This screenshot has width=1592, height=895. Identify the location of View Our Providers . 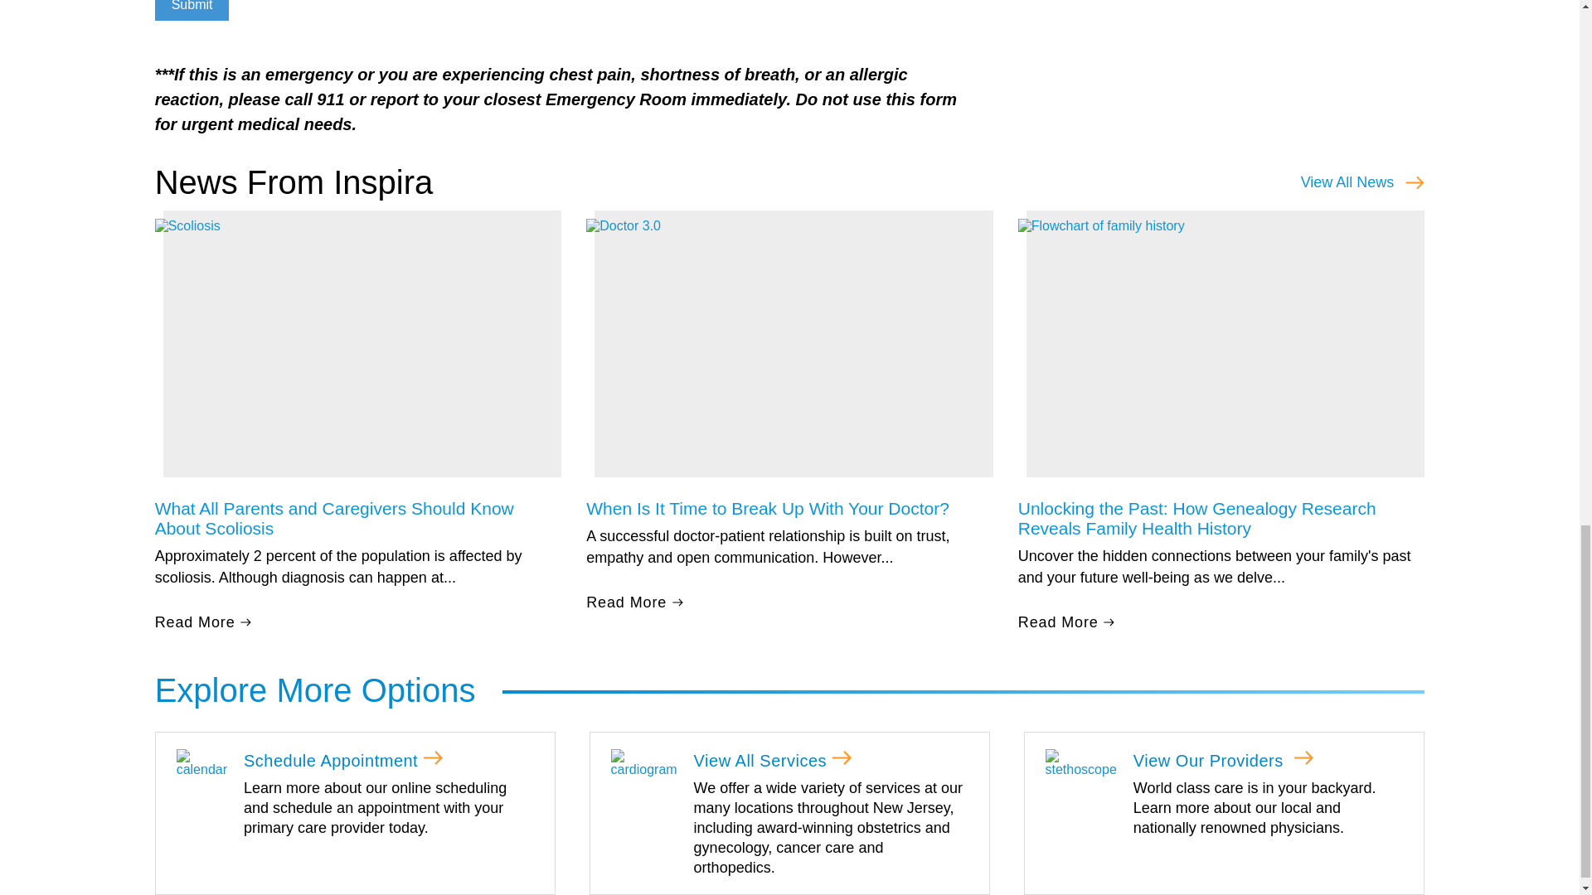
(1080, 762).